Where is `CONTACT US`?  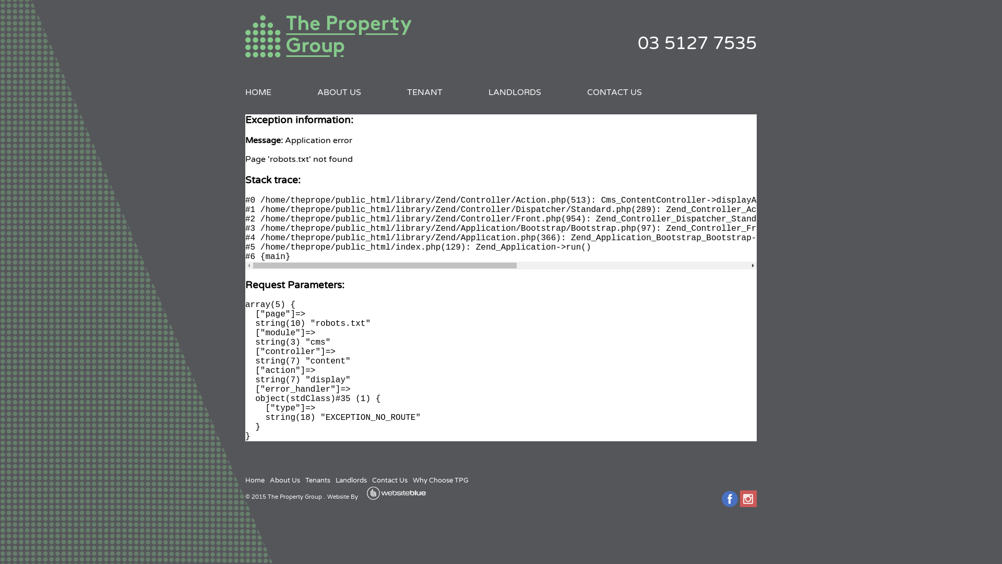
CONTACT US is located at coordinates (615, 92).